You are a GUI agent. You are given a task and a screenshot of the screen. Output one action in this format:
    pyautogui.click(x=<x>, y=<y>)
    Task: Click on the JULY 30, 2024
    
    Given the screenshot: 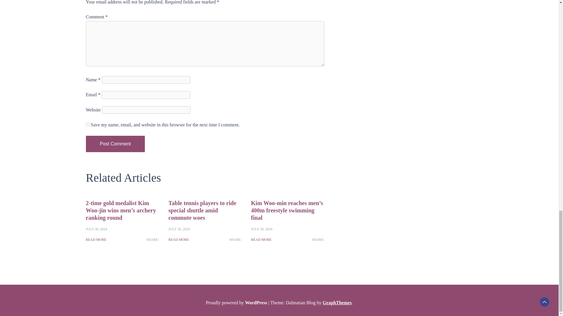 What is the action you would take?
    pyautogui.click(x=96, y=229)
    